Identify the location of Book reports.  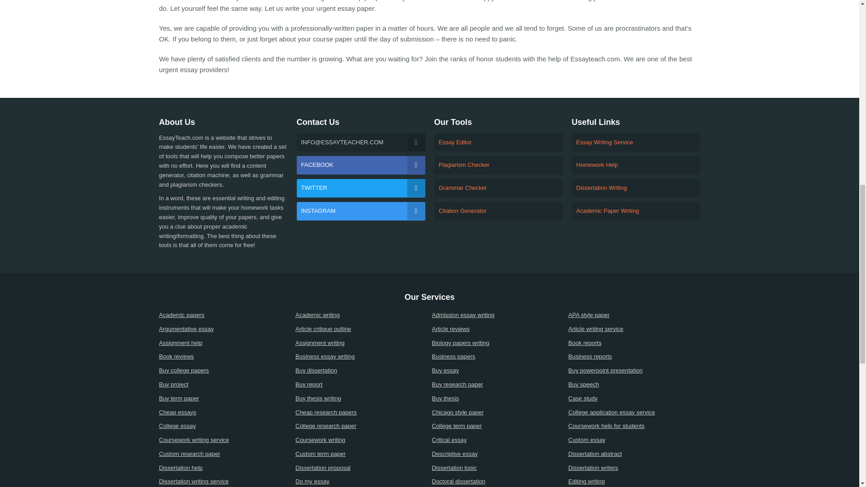
(634, 343).